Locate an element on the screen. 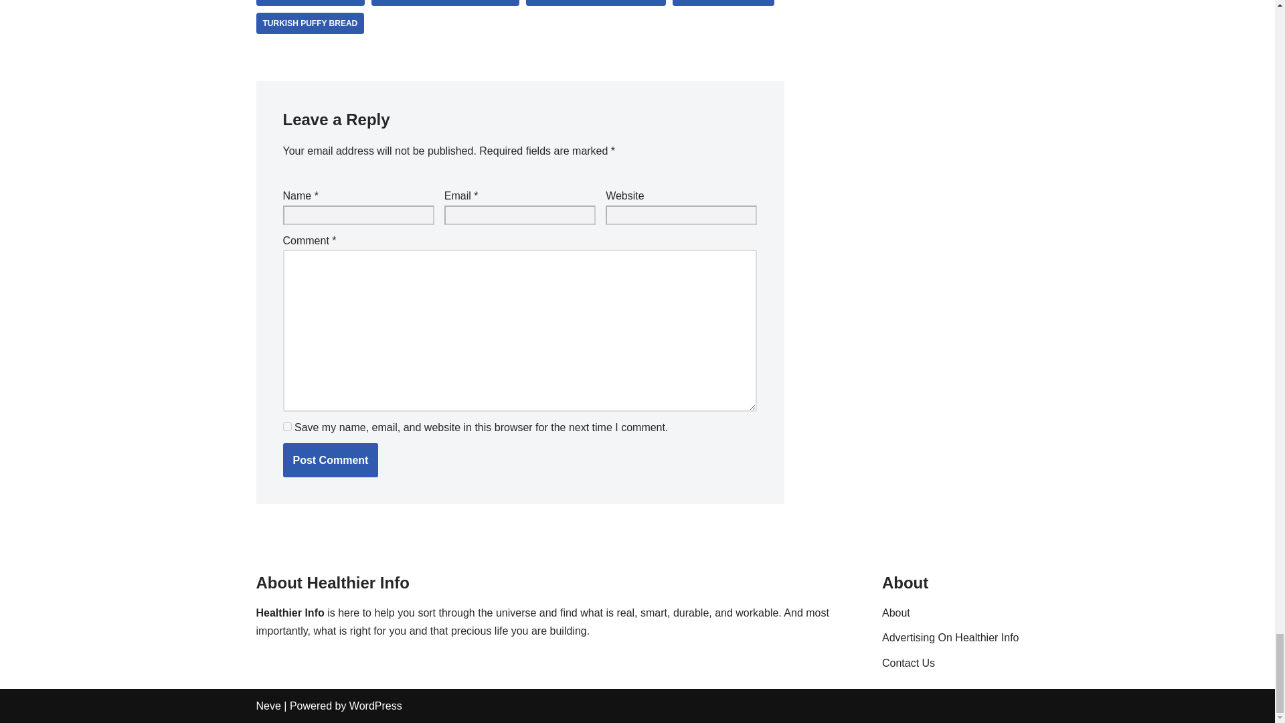 The width and height of the screenshot is (1285, 723). TURKISH PUFFY BREAD is located at coordinates (309, 23).